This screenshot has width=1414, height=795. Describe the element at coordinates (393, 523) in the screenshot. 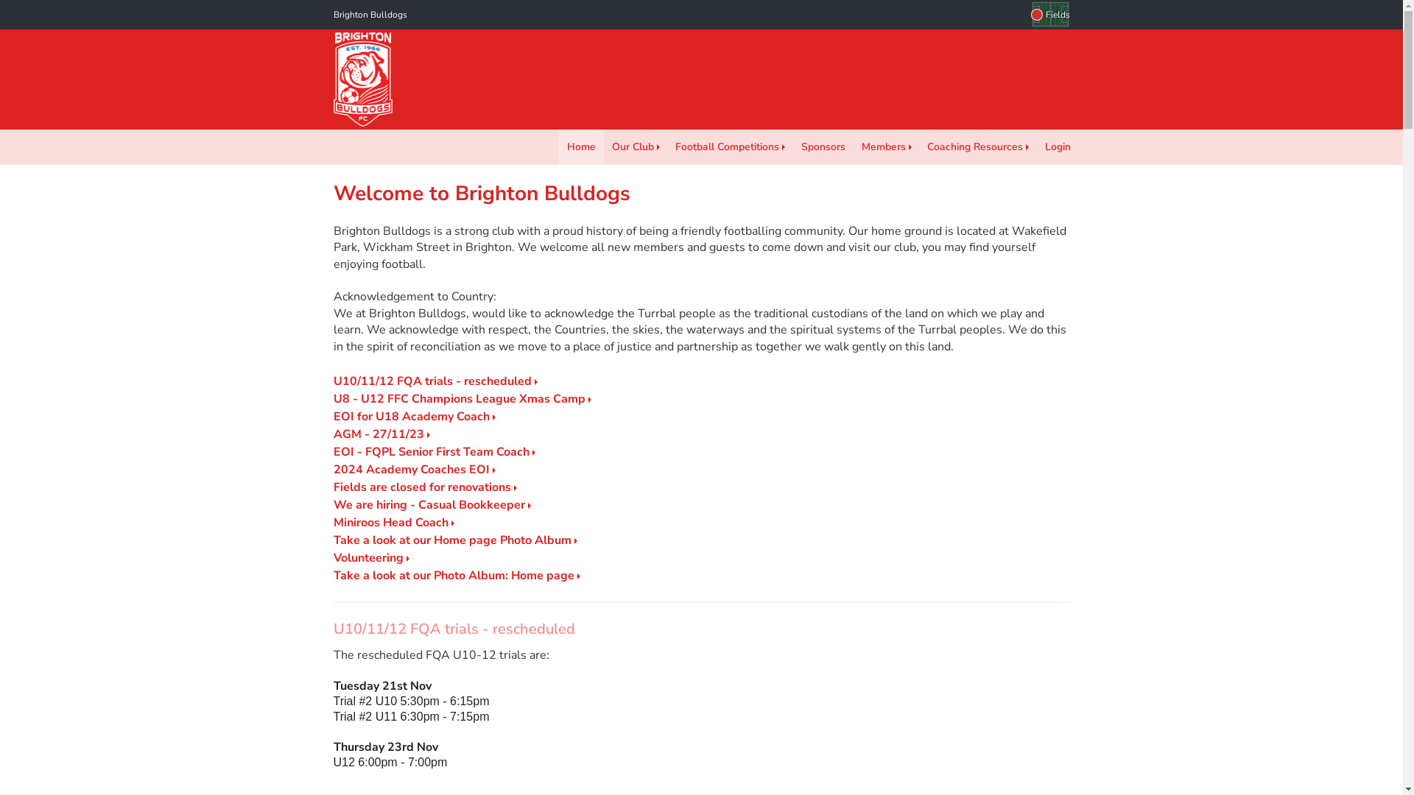

I see `Miniroos Head Coach` at that location.